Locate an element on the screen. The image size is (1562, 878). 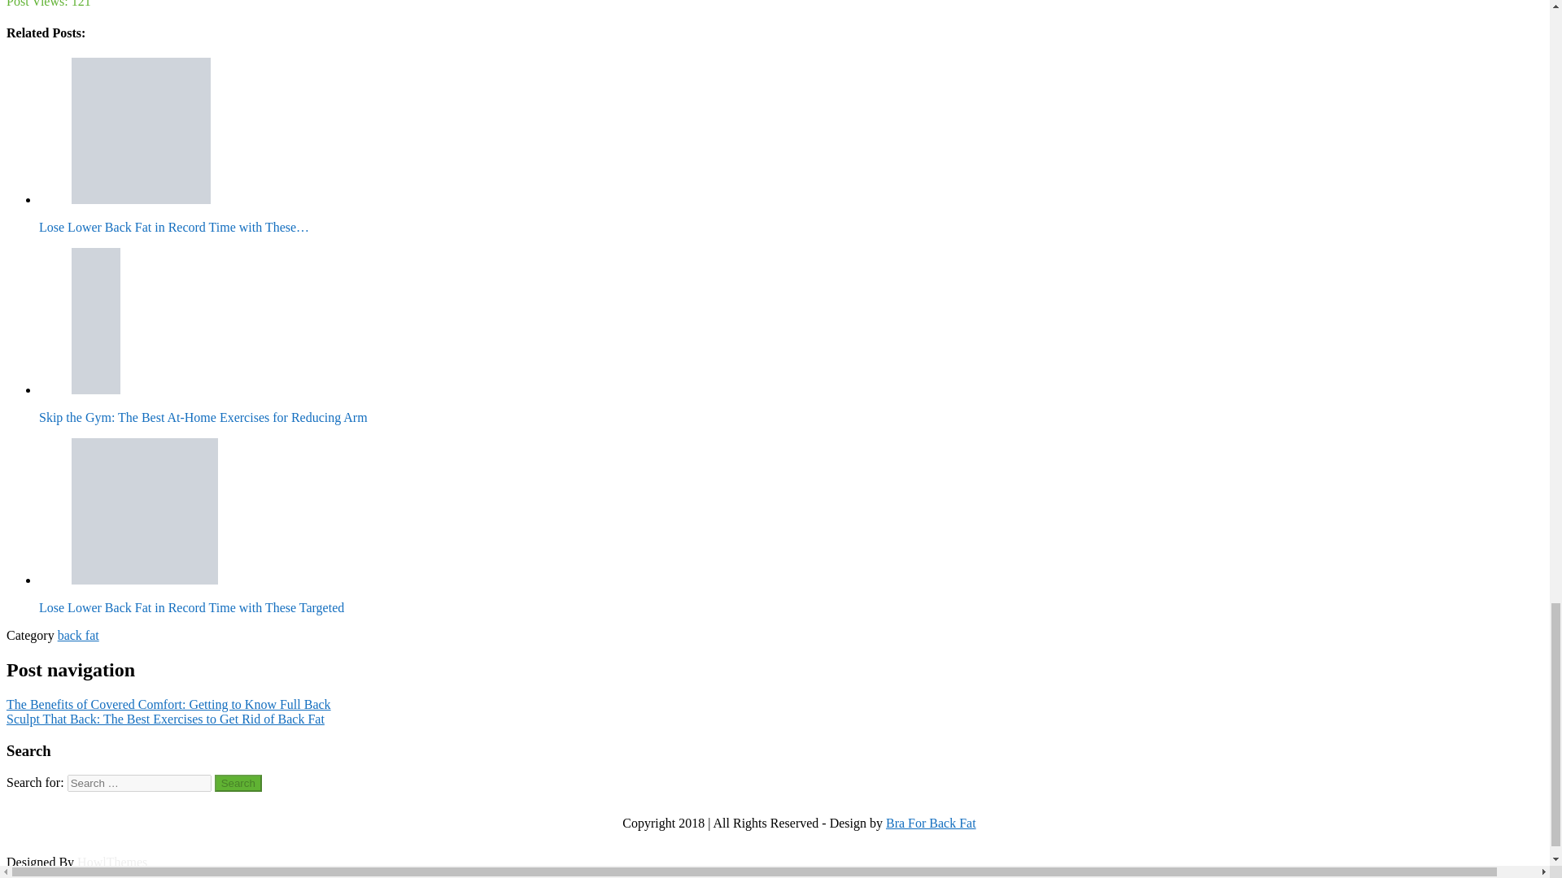
Lose Lower Back Fat in Record Time with These Targeted is located at coordinates (145, 511).